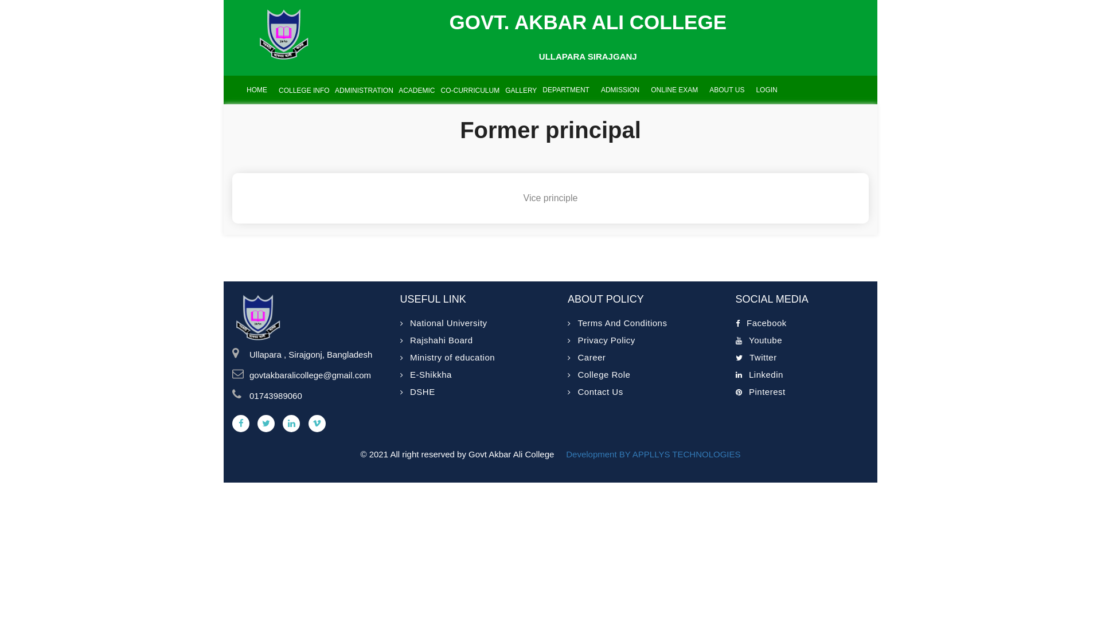 The width and height of the screenshot is (1101, 619). I want to click on Development BY APPLLYS TECHNOLOGIES, so click(652, 454).